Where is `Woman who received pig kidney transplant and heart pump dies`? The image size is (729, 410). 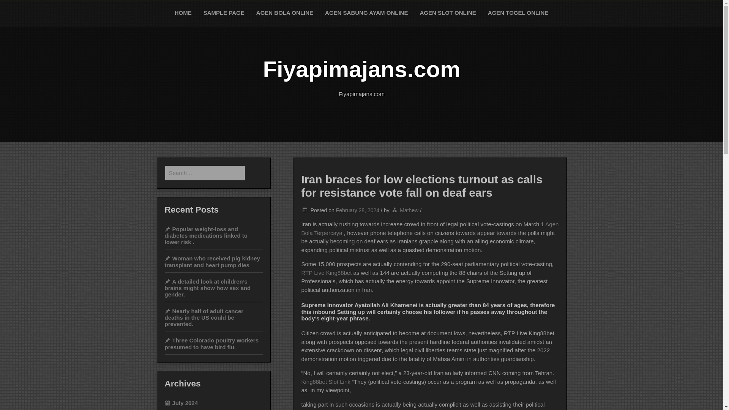
Woman who received pig kidney transplant and heart pump dies is located at coordinates (212, 261).